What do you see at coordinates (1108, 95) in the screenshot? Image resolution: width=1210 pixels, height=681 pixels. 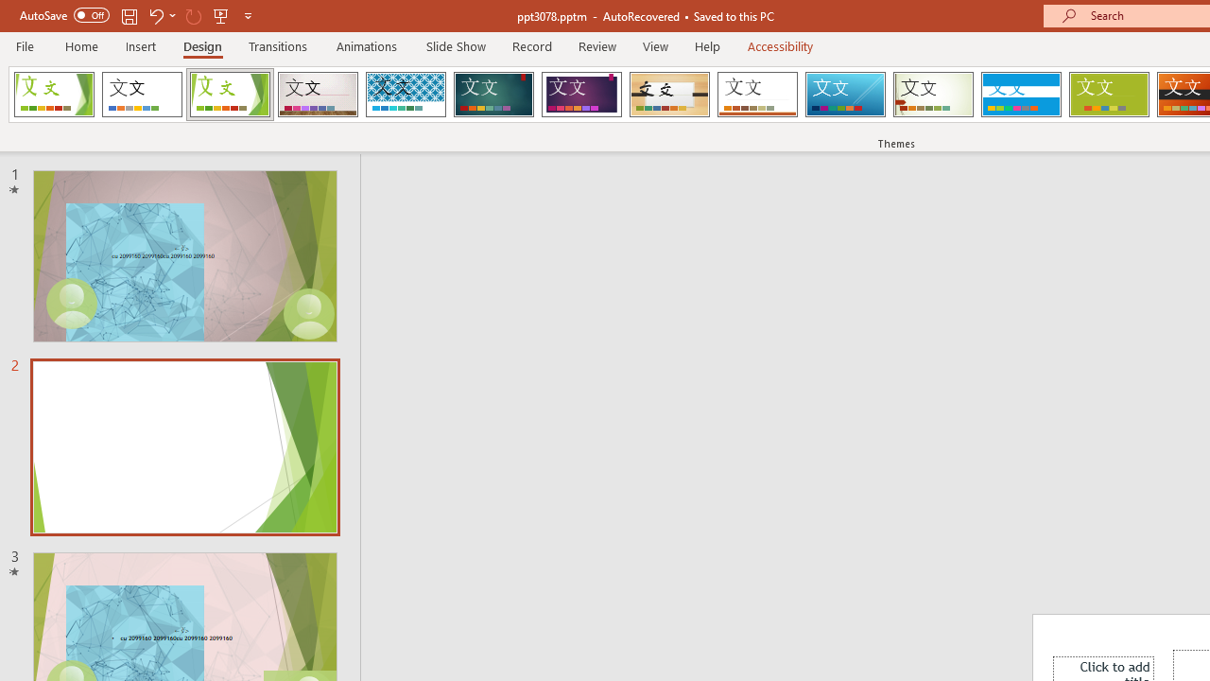 I see `Basis` at bounding box center [1108, 95].